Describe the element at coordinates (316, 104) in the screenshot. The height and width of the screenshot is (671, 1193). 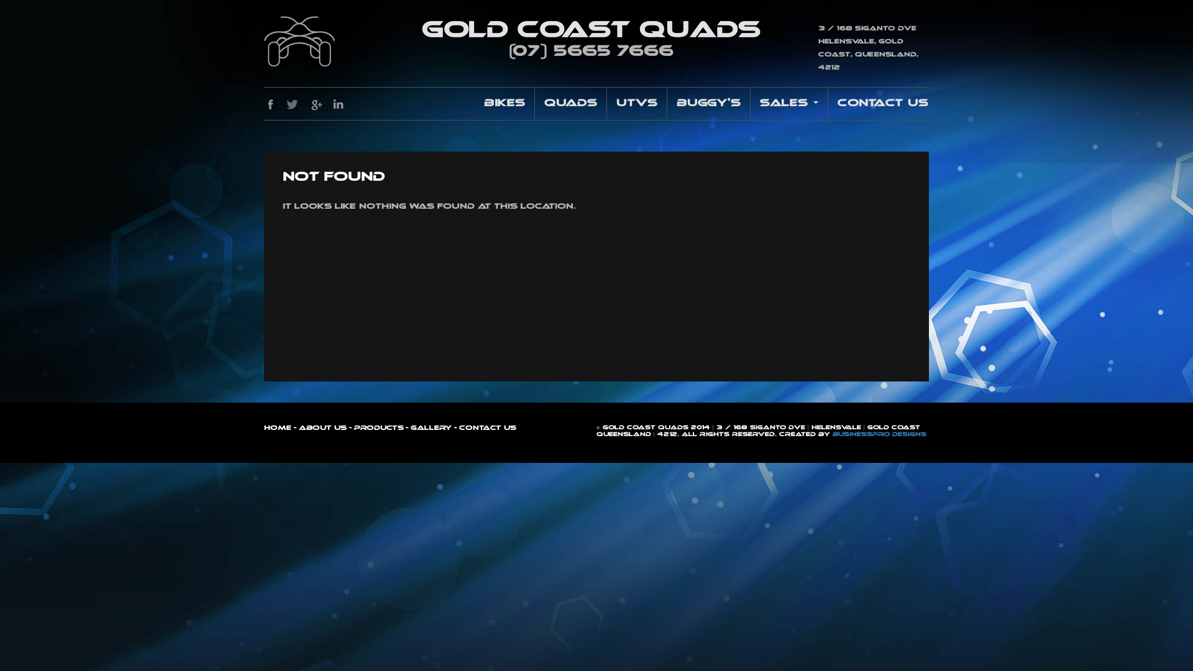
I see `Googleplus` at that location.